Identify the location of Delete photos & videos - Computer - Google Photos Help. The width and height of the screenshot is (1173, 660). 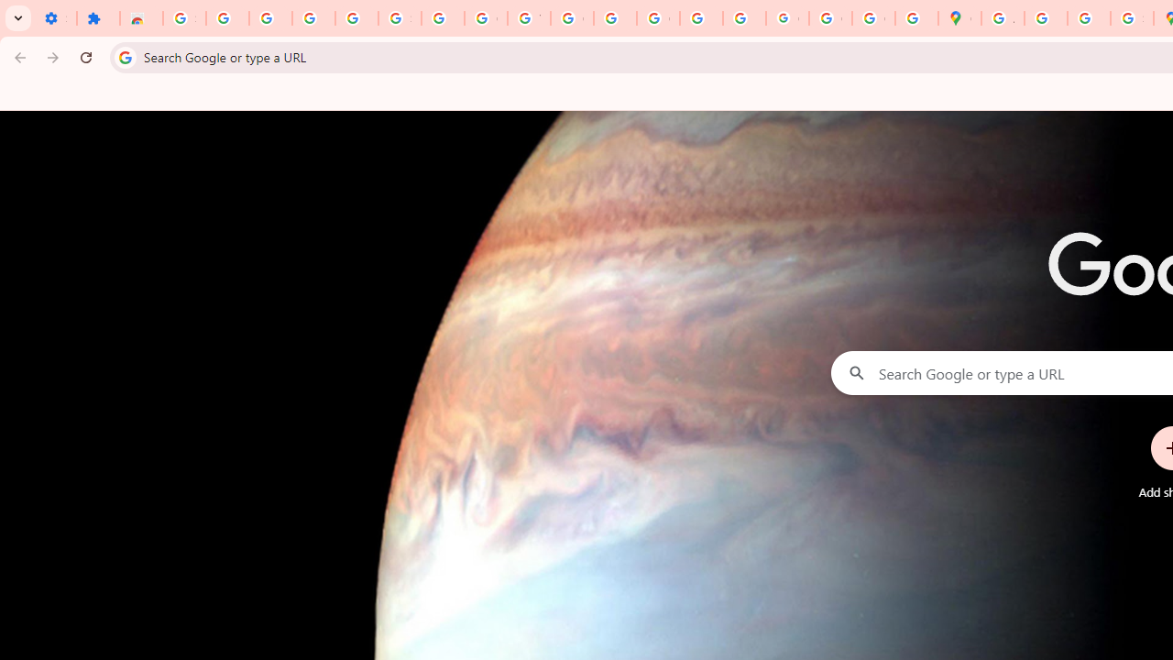
(269, 18).